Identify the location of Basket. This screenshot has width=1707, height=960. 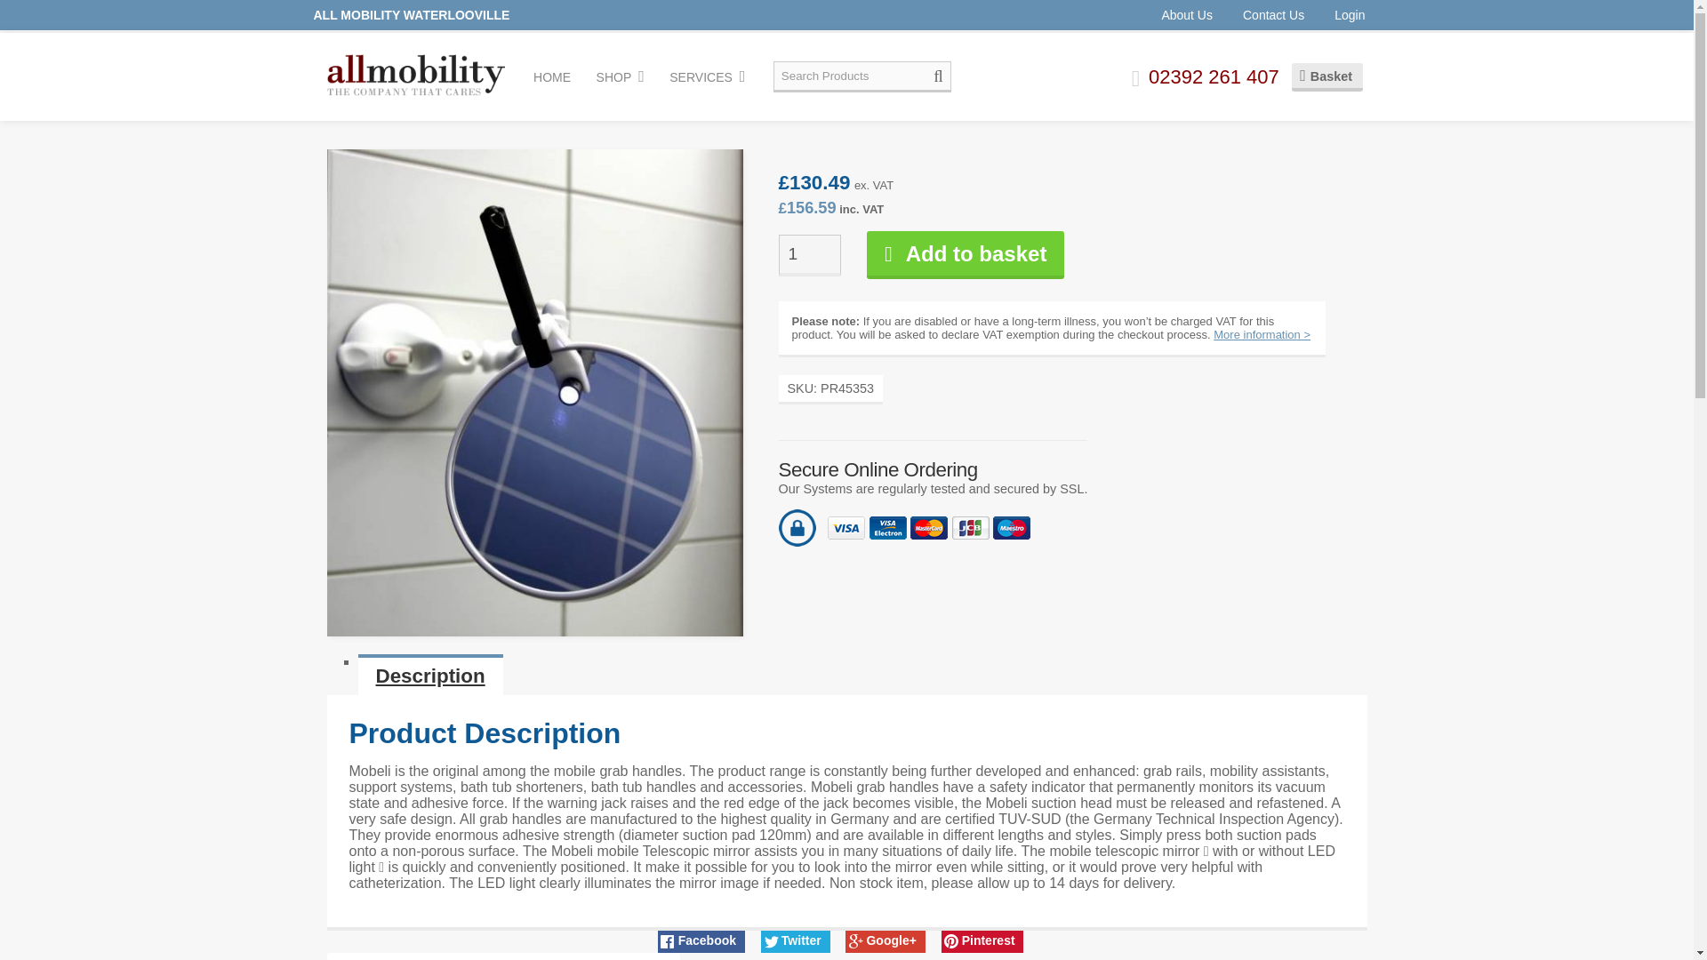
(1326, 76).